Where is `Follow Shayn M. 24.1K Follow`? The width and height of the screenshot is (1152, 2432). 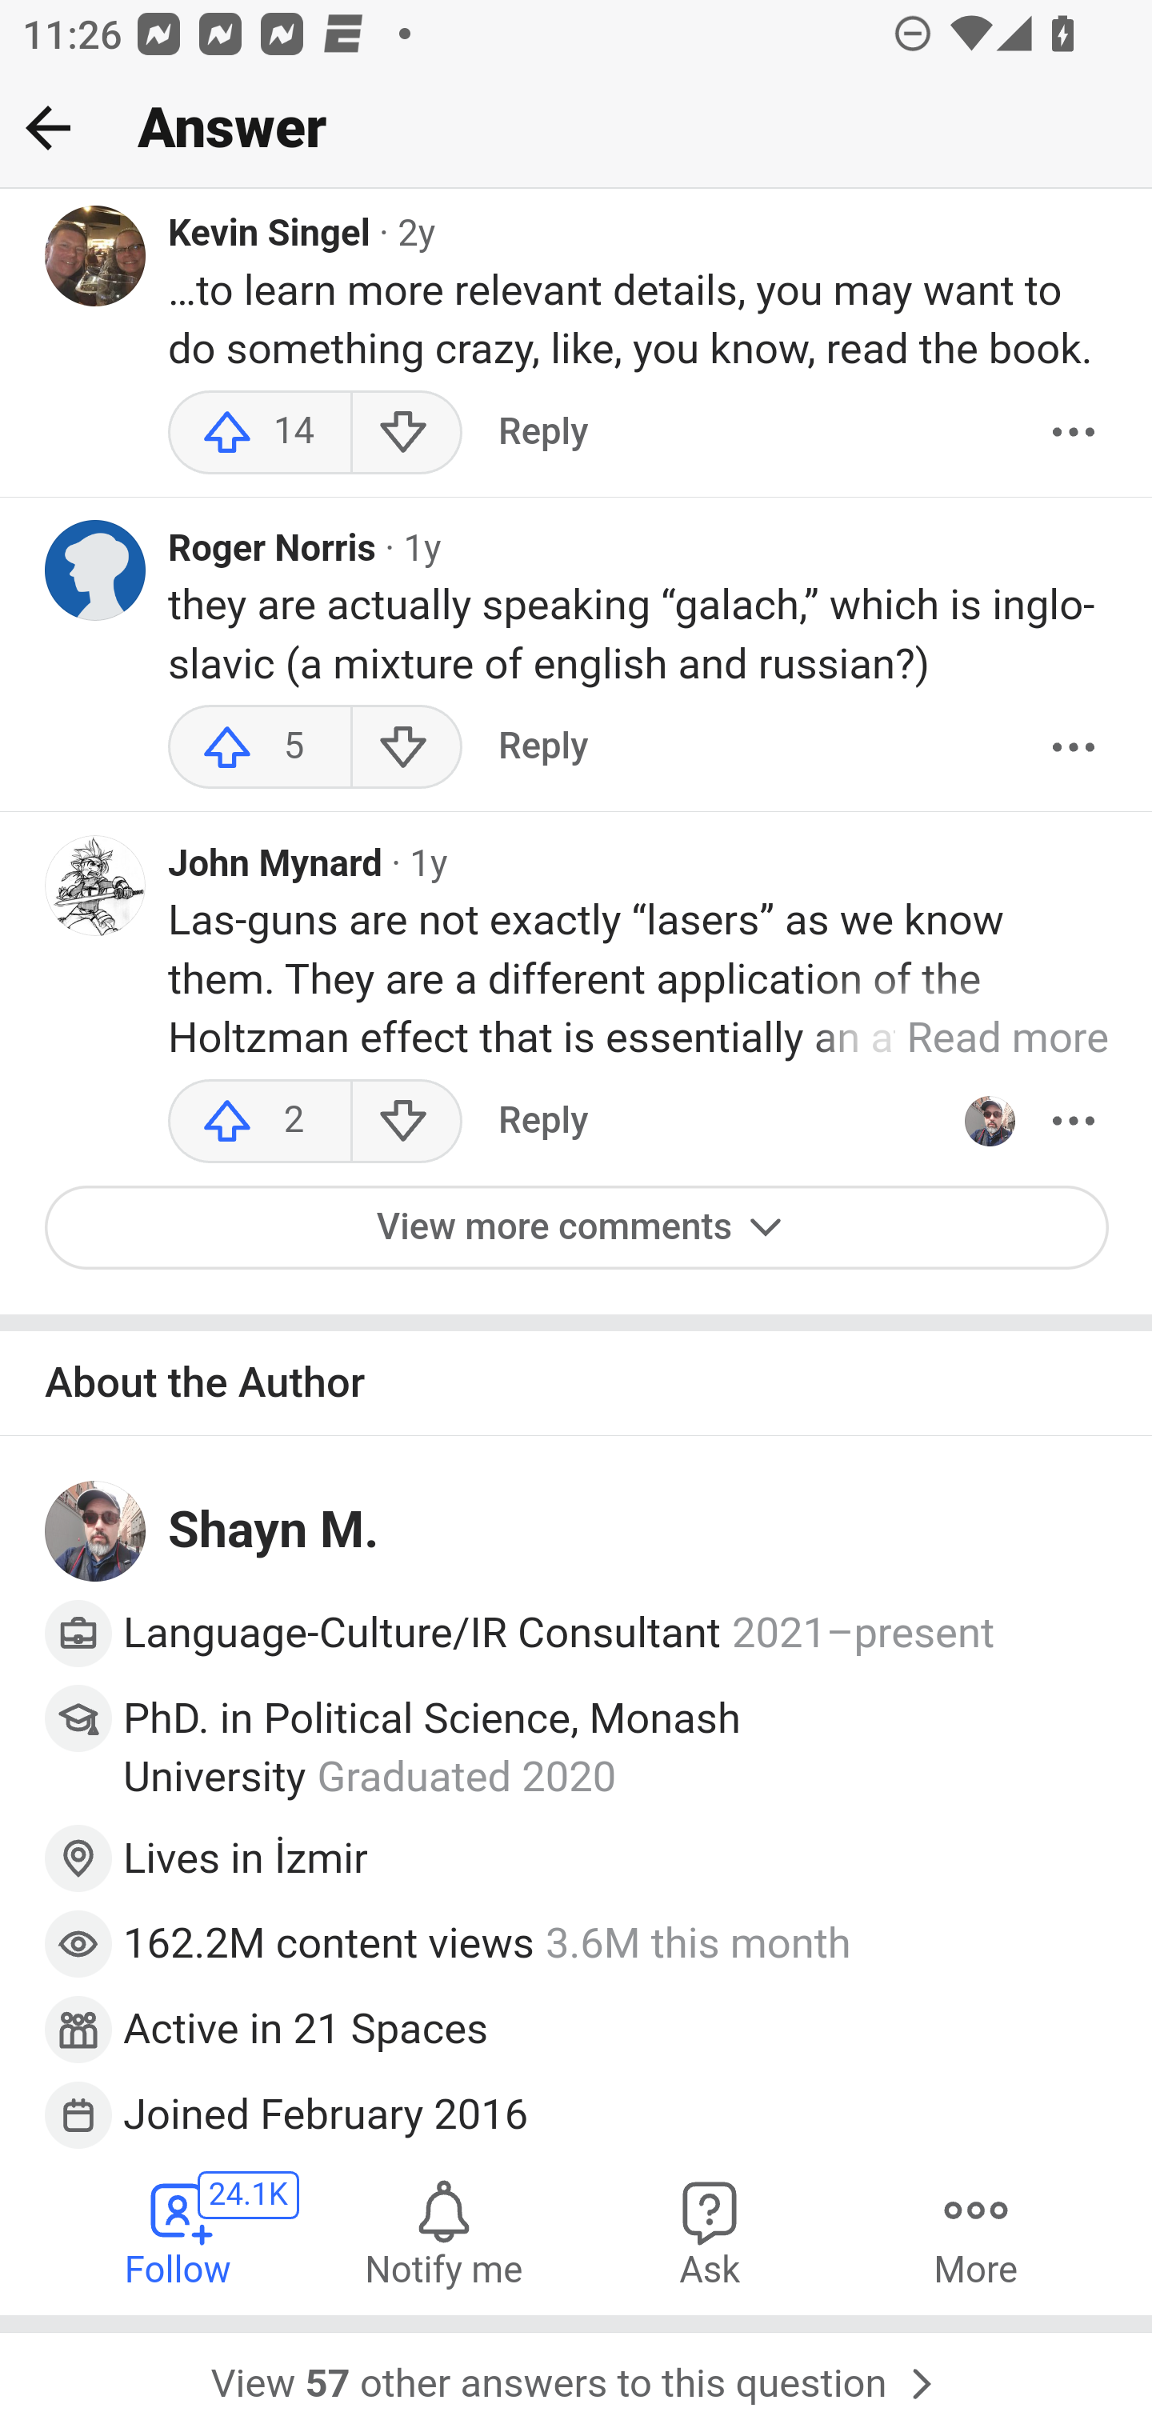
Follow Shayn M. 24.1K Follow is located at coordinates (179, 2234).